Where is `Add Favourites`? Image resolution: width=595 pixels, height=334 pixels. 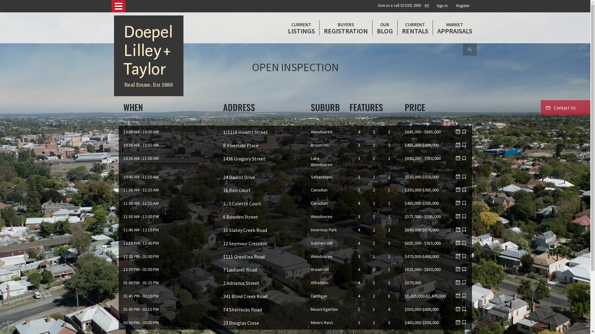
Add Favourites is located at coordinates (464, 269).